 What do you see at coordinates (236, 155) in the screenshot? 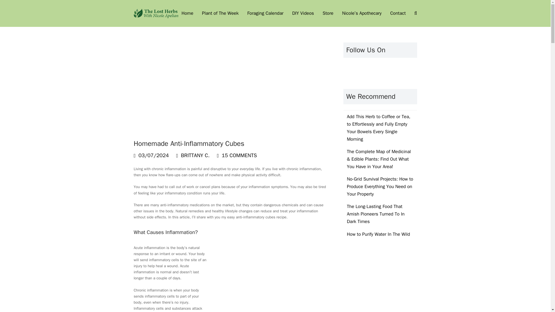
I see `15 COMMENTS` at bounding box center [236, 155].